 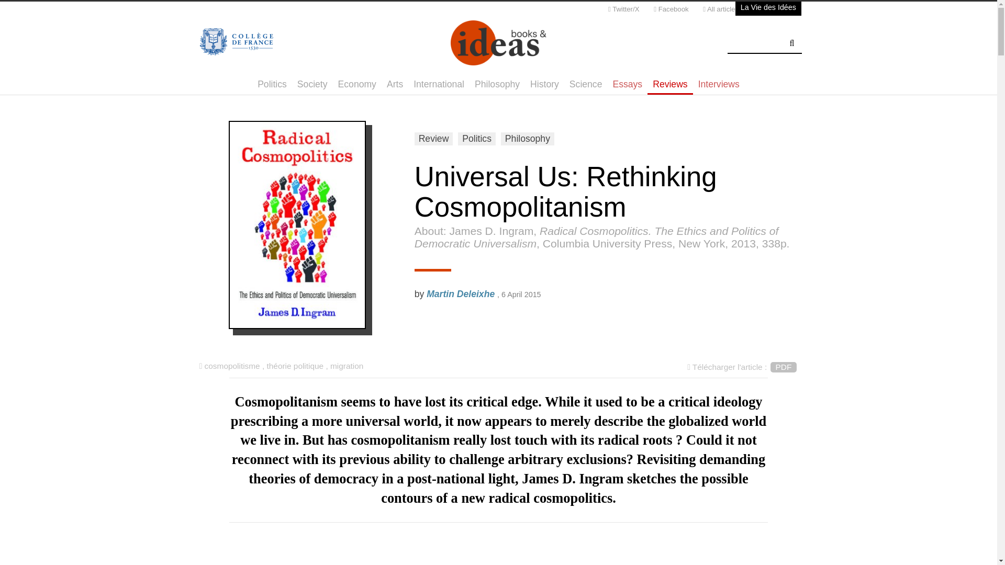 I want to click on Facebook, so click(x=671, y=11).